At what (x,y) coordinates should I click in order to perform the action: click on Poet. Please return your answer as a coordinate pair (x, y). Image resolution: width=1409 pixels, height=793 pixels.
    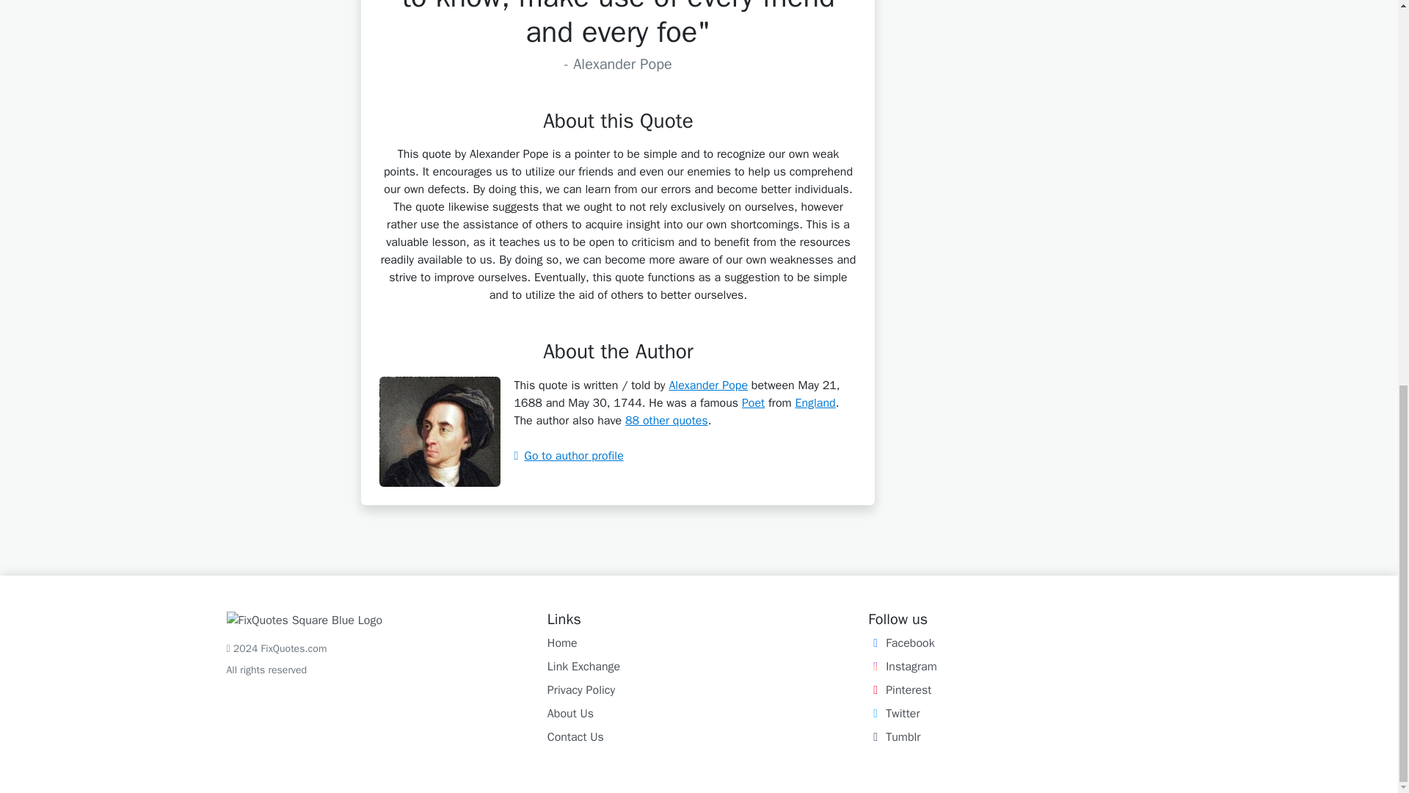
    Looking at the image, I should click on (753, 402).